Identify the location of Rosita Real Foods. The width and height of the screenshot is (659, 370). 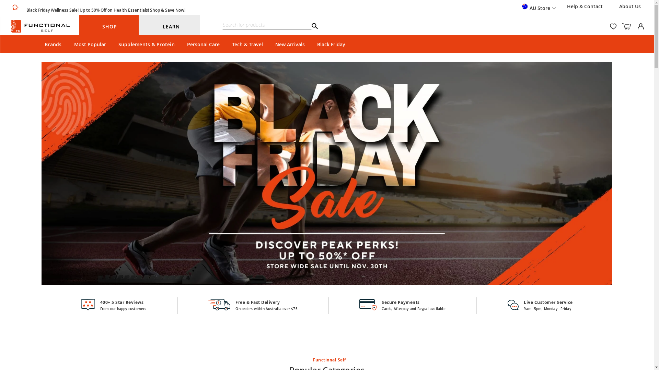
(327, 247).